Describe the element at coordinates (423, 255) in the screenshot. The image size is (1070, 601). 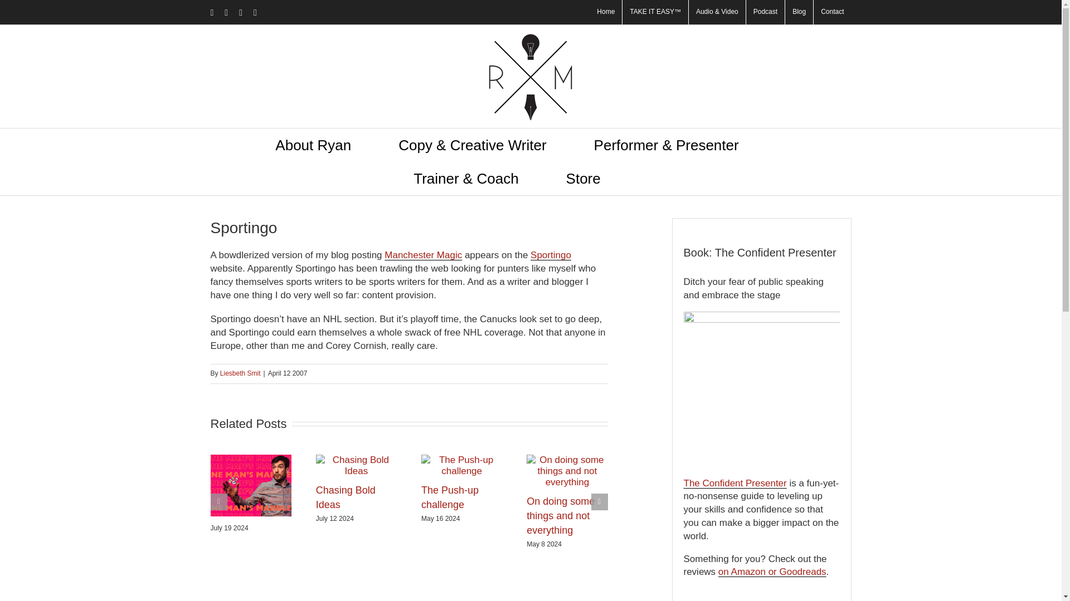
I see `Manchester Magic` at that location.